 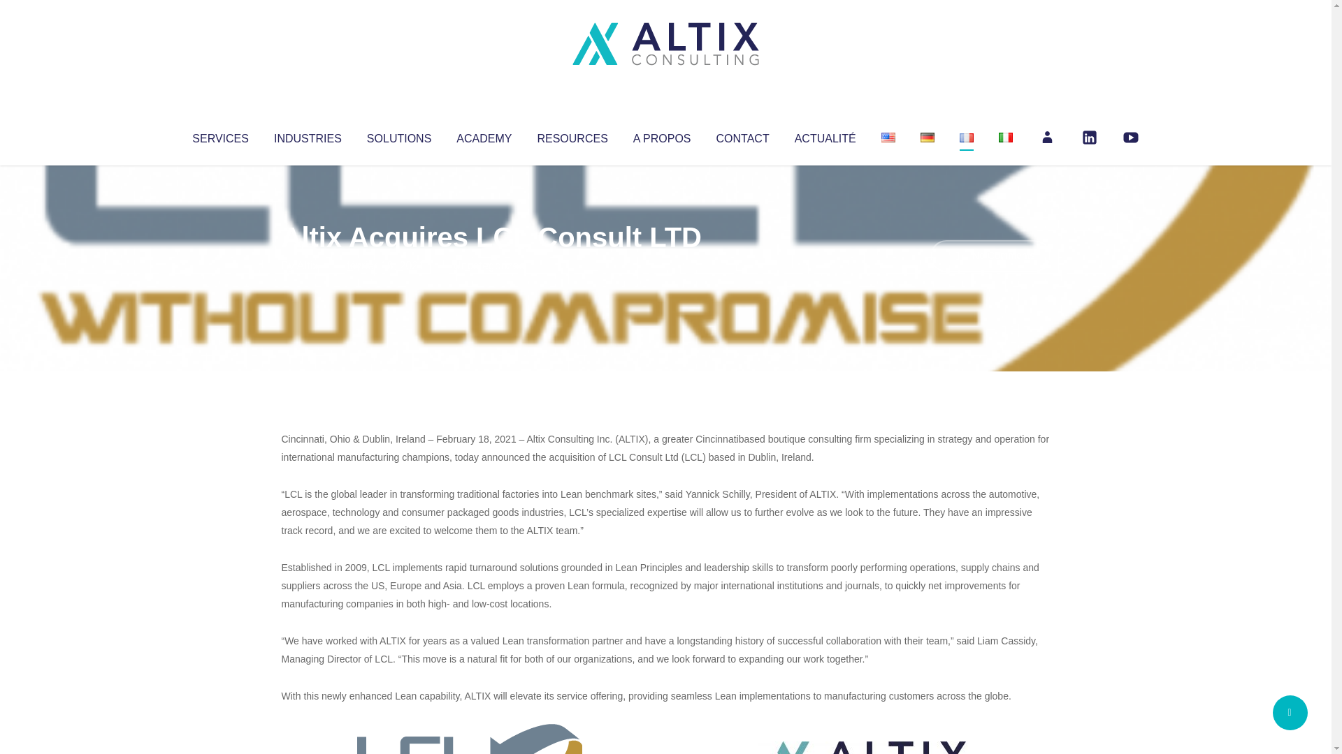 I want to click on Uncategorized, so click(x=489, y=265).